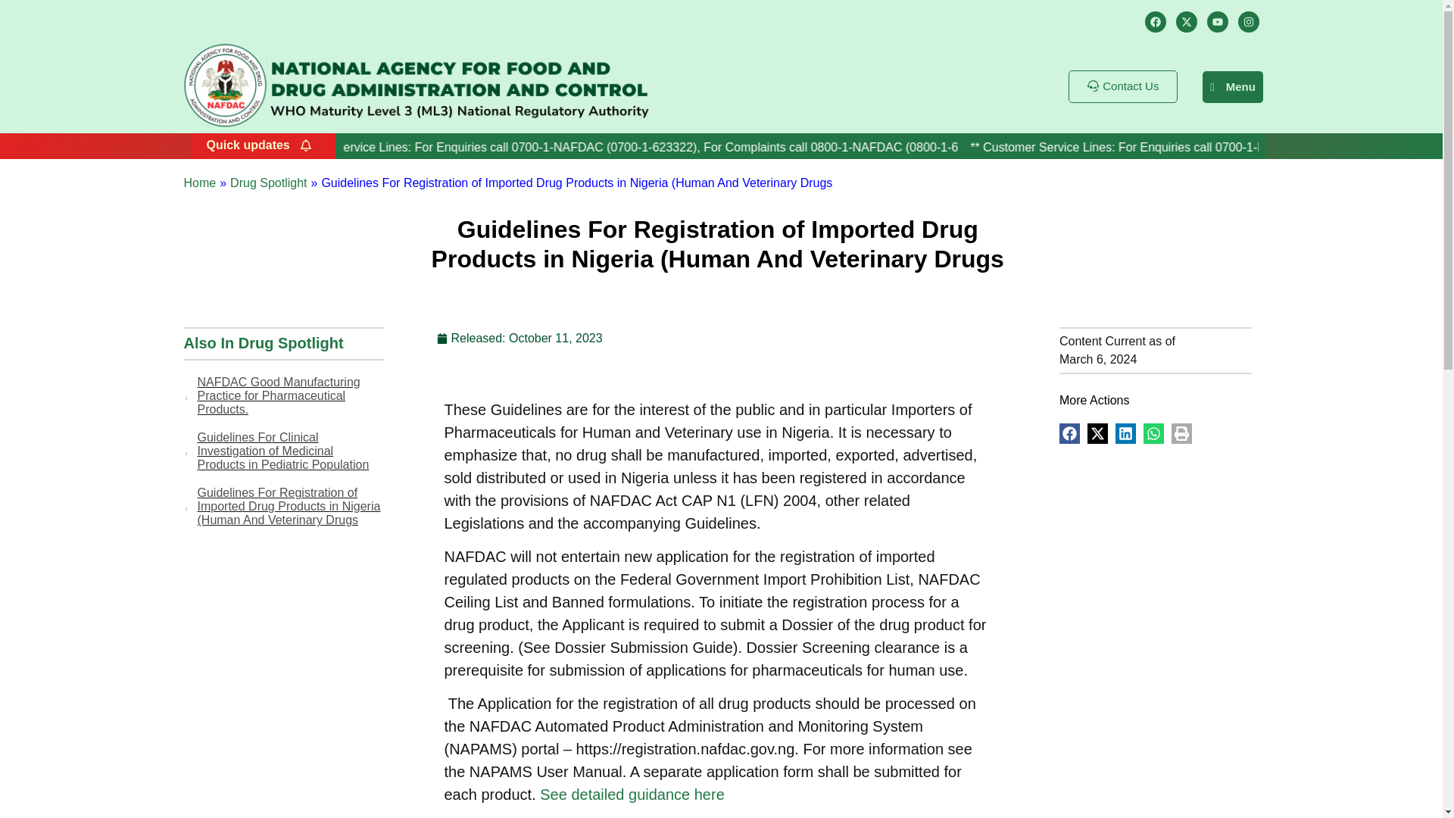  Describe the element at coordinates (291, 342) in the screenshot. I see `Drug Spotlight` at that location.